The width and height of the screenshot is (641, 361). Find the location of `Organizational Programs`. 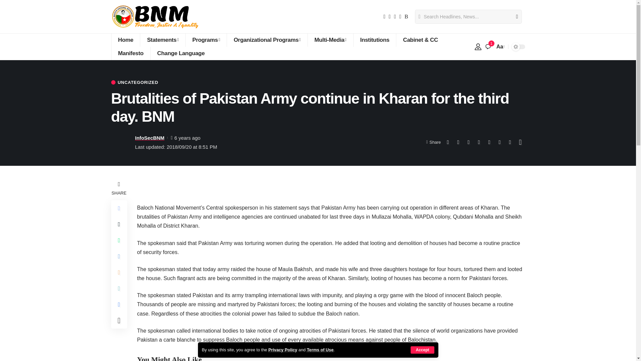

Organizational Programs is located at coordinates (267, 40).